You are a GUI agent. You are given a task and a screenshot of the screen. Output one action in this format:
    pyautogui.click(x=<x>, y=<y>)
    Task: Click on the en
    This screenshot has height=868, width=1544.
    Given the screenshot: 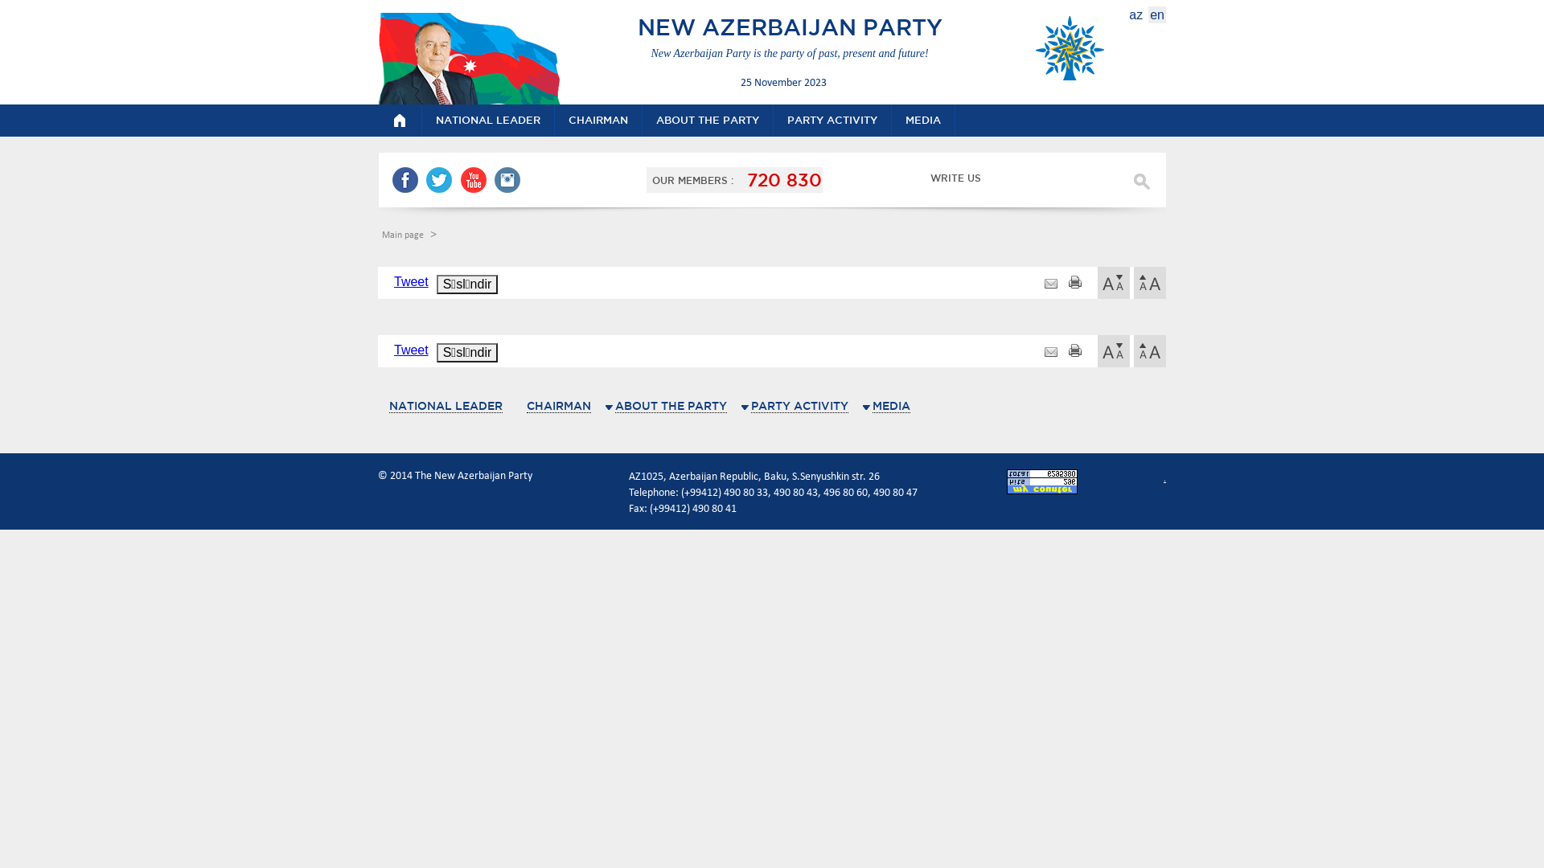 What is the action you would take?
    pyautogui.click(x=1157, y=14)
    